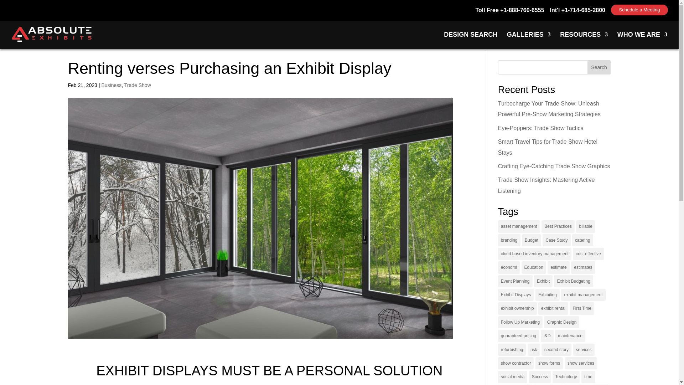 The image size is (684, 385). I want to click on Smart Travel Tips for Trade Show Hotel Stays, so click(470, 40).